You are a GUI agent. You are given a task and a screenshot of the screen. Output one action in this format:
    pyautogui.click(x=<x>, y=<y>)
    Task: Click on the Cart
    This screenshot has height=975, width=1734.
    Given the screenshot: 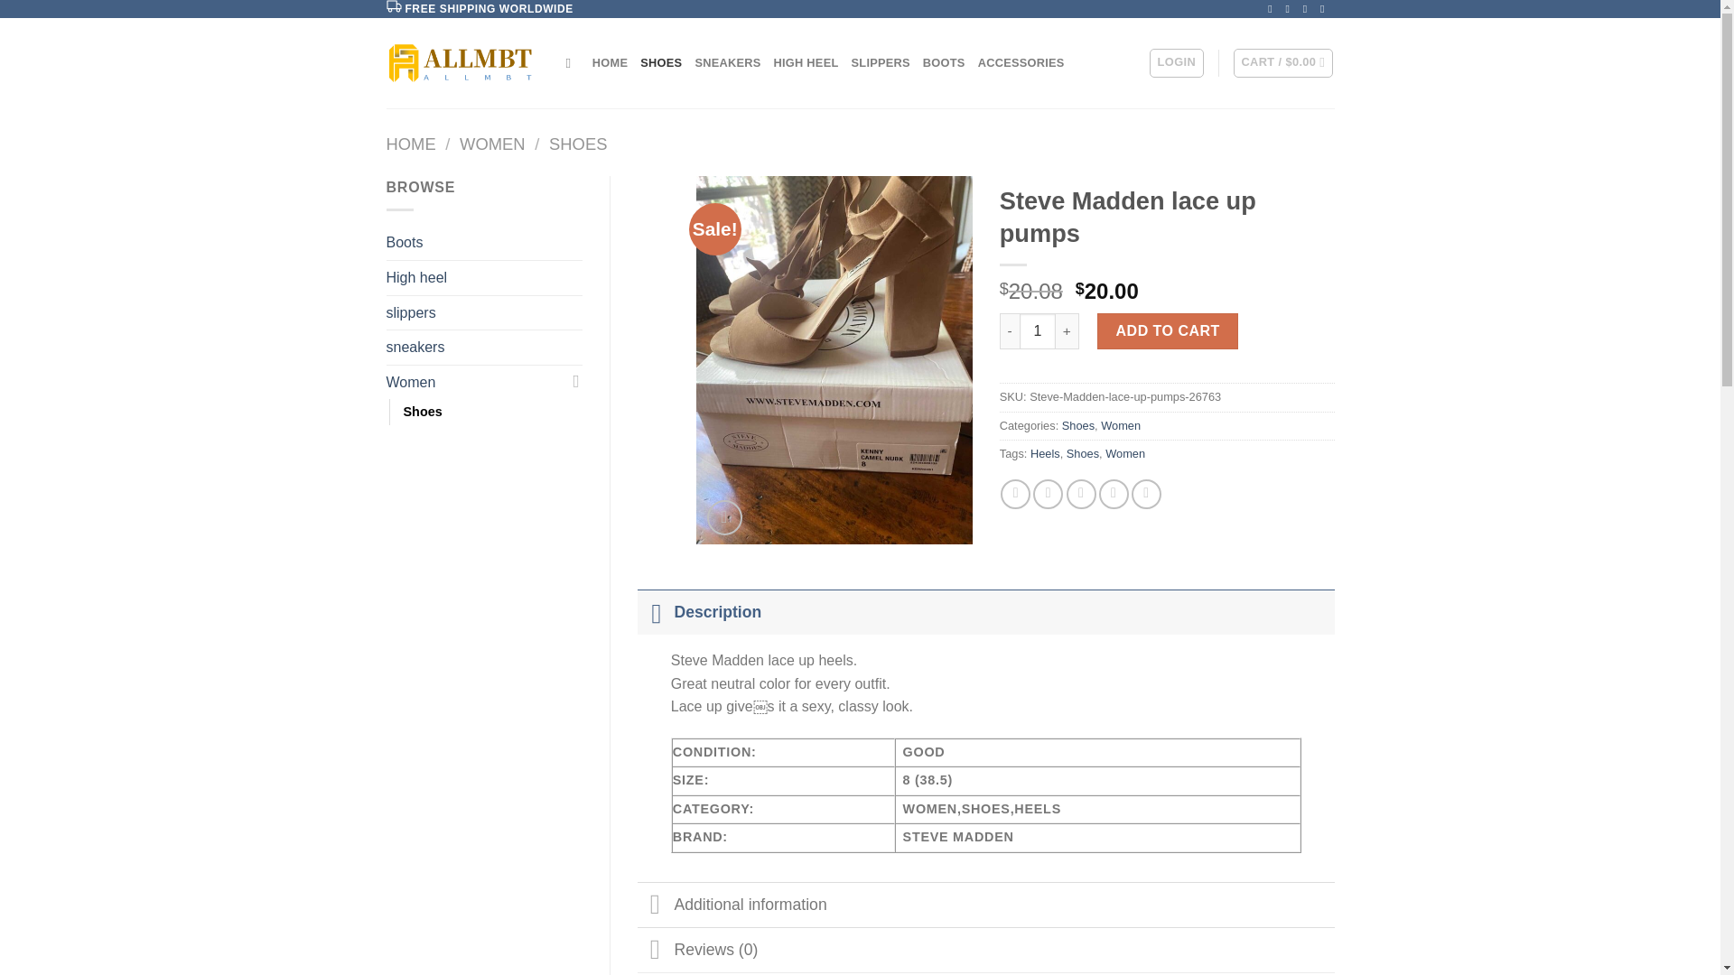 What is the action you would take?
    pyautogui.click(x=1282, y=63)
    